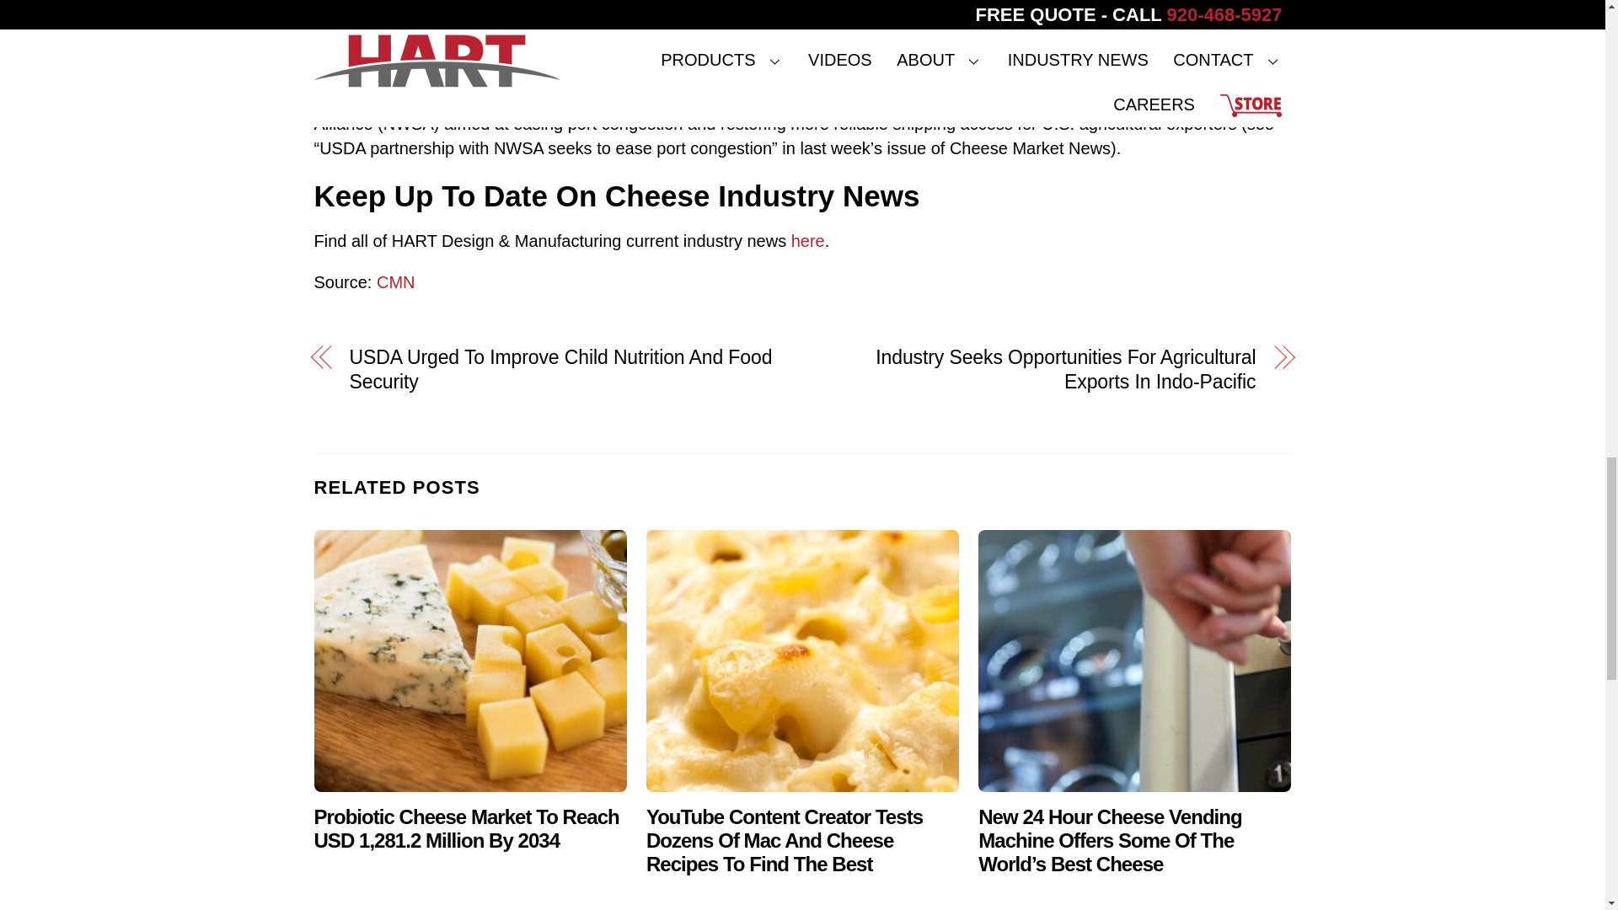 Image resolution: width=1618 pixels, height=910 pixels. What do you see at coordinates (470, 661) in the screenshot?
I see `Probiotic Cheese Market To Reach USD 1,281.2 Million By 2034` at bounding box center [470, 661].